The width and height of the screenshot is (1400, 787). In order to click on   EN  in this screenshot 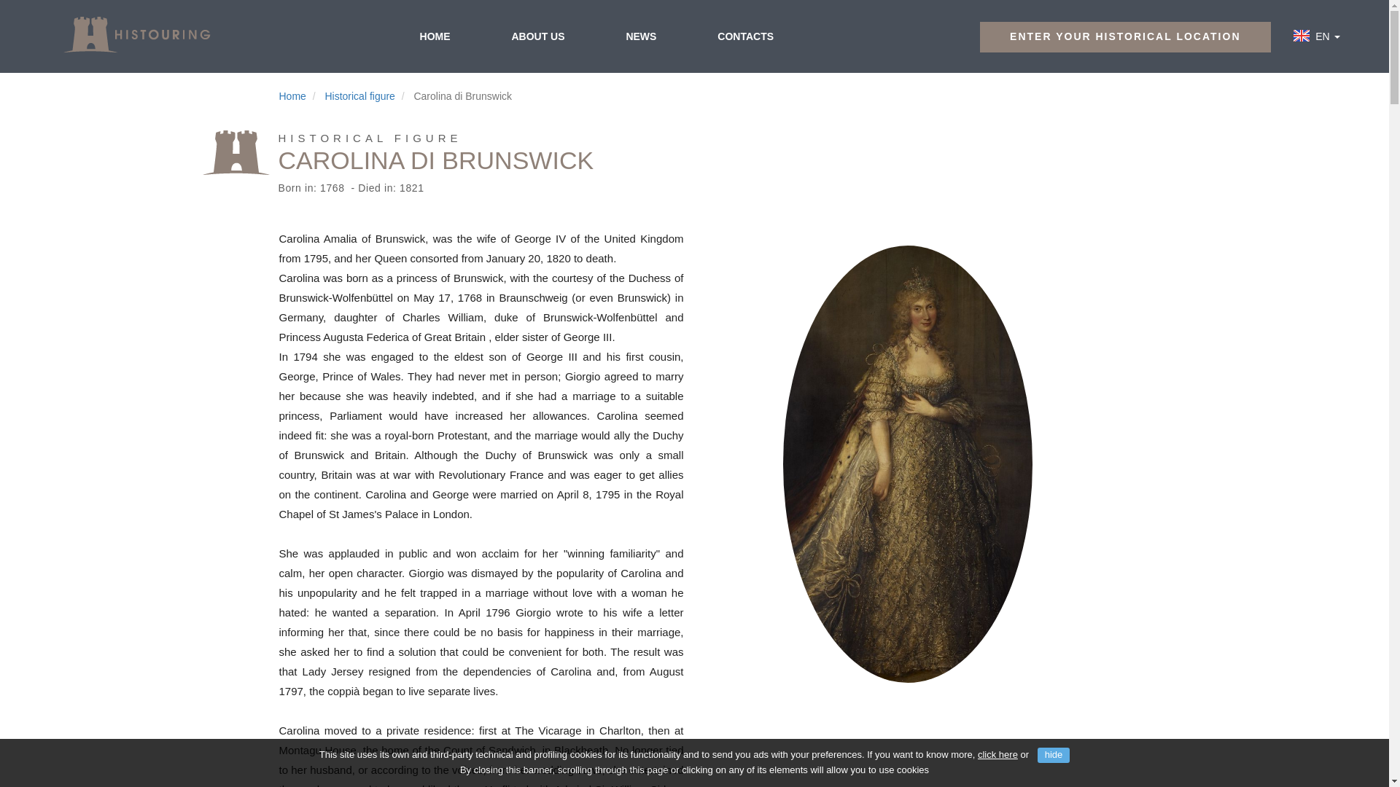, I will do `click(1324, 36)`.